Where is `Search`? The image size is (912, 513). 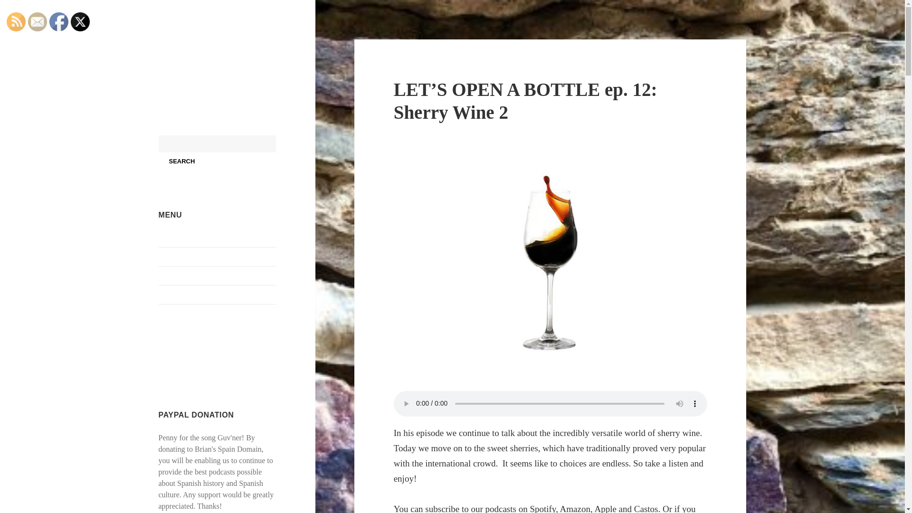
Search is located at coordinates (182, 161).